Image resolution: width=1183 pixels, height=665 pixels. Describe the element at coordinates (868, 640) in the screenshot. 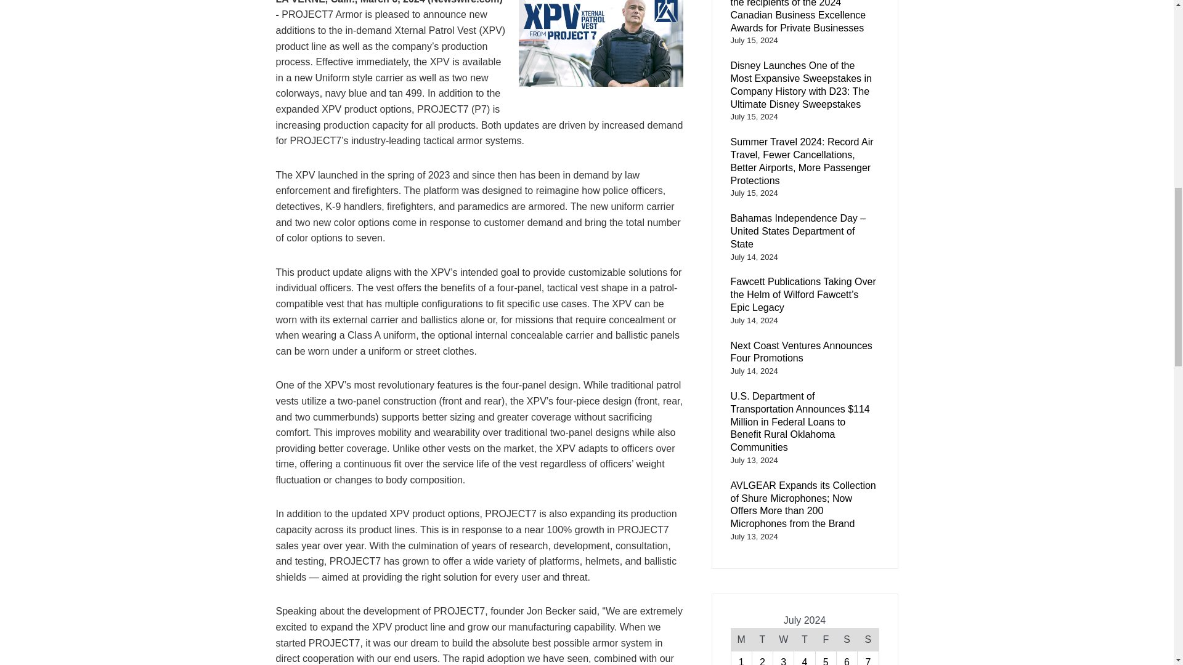

I see `Sunday` at that location.